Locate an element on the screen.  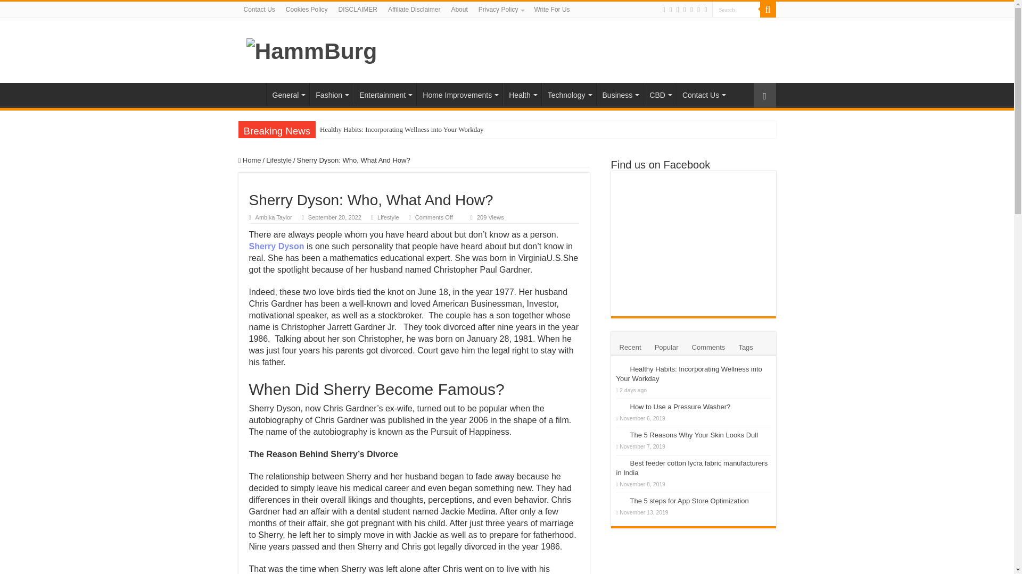
Affiliate Disclaimer is located at coordinates (414, 10).